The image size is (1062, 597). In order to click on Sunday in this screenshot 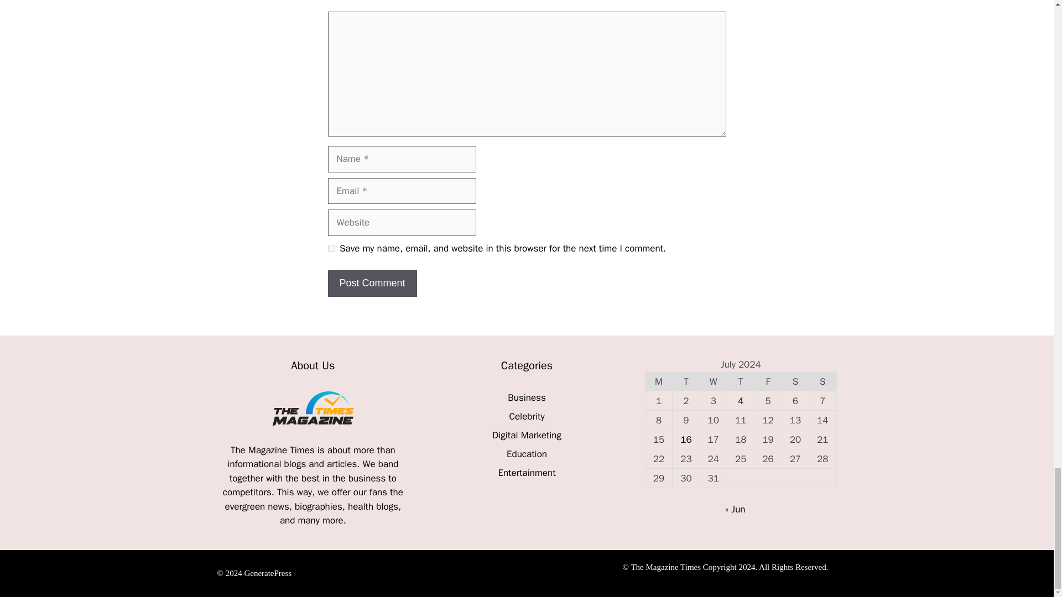, I will do `click(823, 381)`.